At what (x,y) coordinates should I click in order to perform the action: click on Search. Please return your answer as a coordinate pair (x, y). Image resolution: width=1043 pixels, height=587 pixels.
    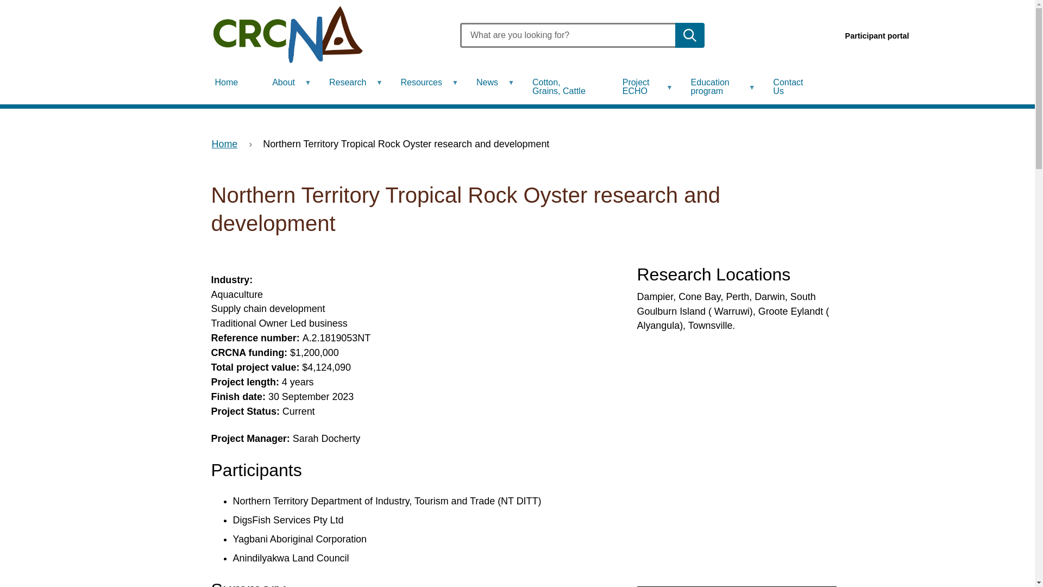
    Looking at the image, I should click on (690, 35).